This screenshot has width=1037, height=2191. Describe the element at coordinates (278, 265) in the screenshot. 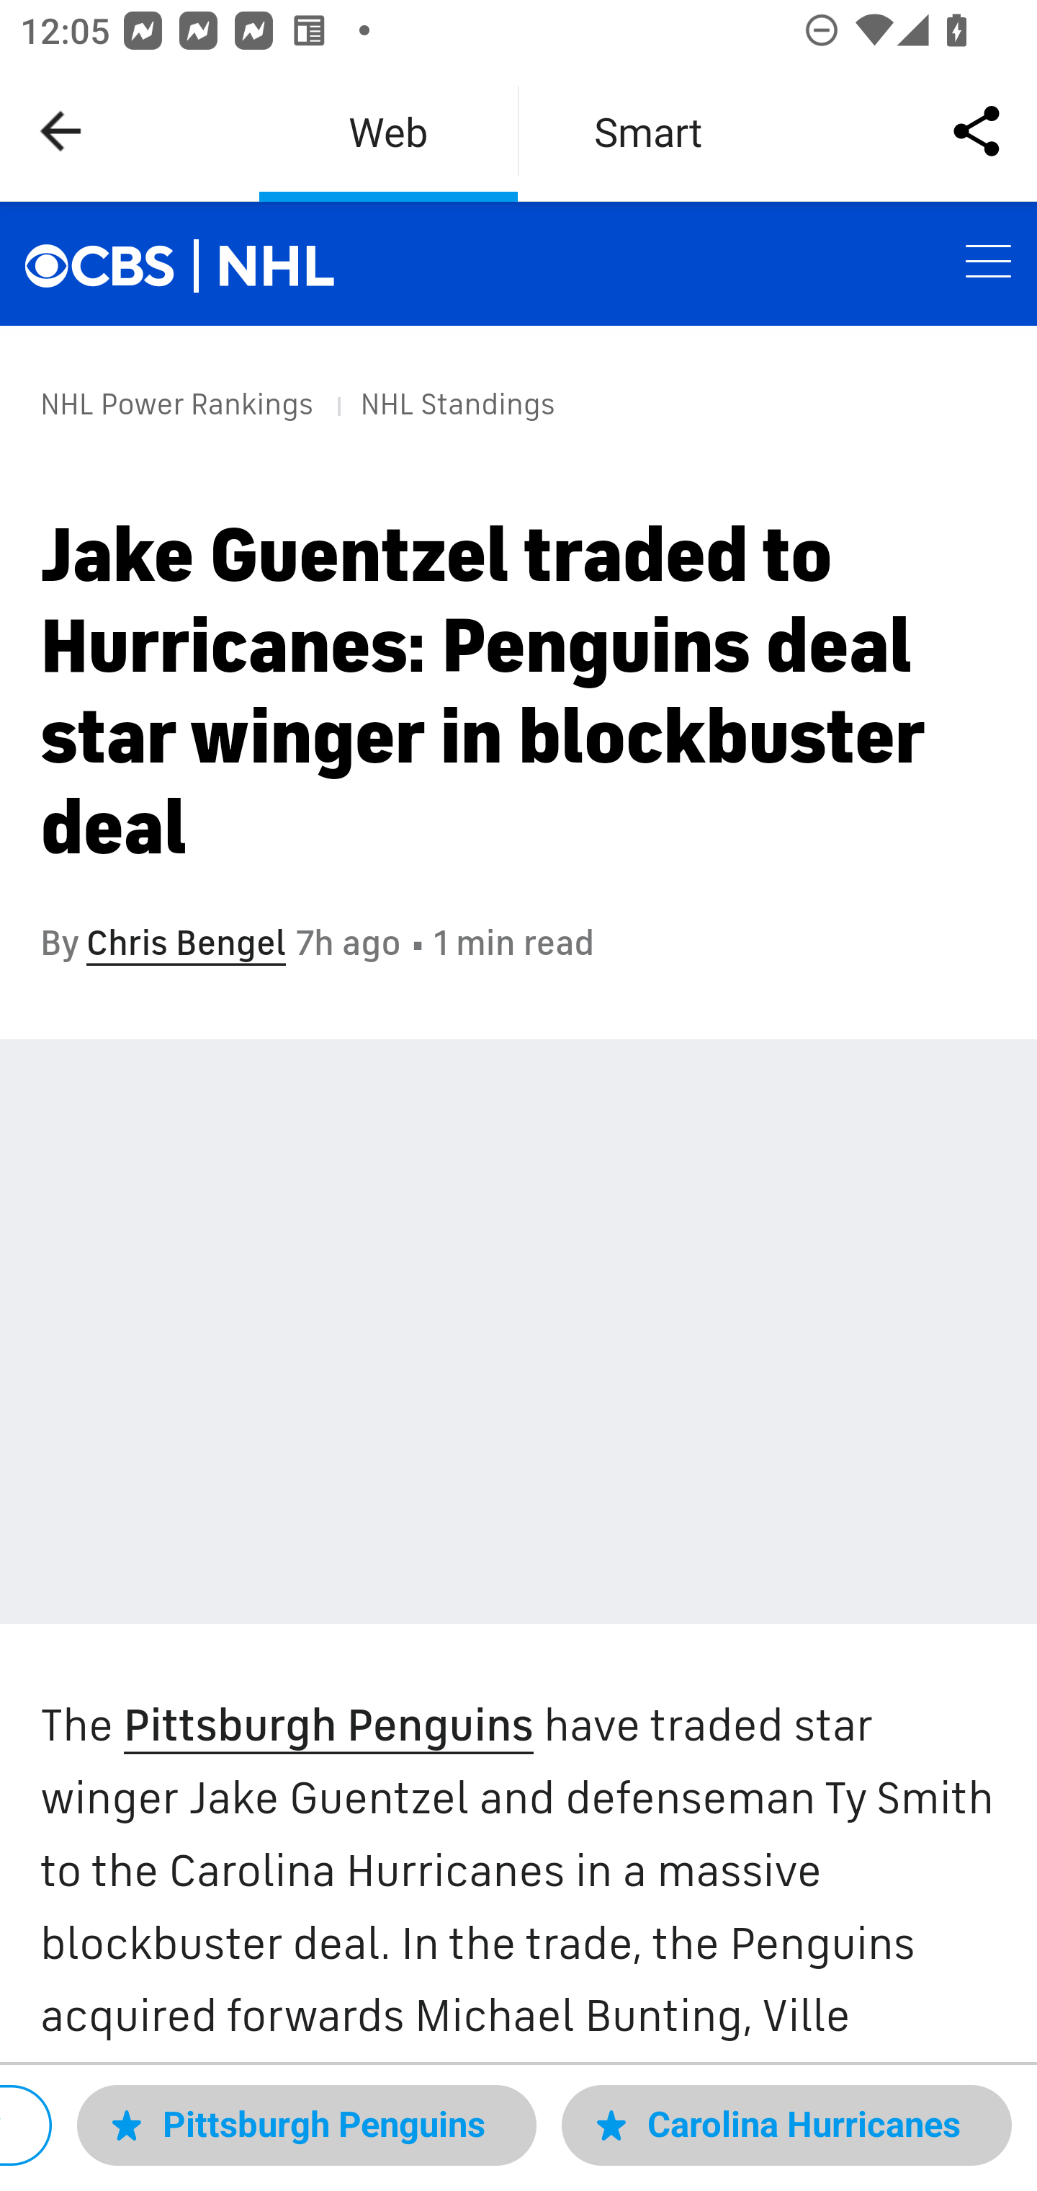

I see `` at that location.